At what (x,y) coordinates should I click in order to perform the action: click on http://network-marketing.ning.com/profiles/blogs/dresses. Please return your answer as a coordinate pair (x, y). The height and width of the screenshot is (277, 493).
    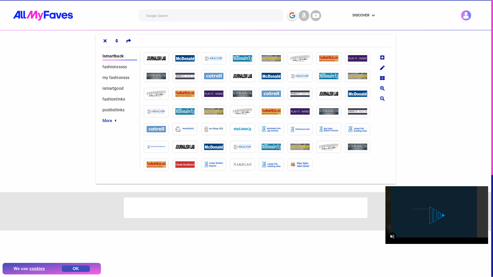
    Looking at the image, I should click on (359, 147).